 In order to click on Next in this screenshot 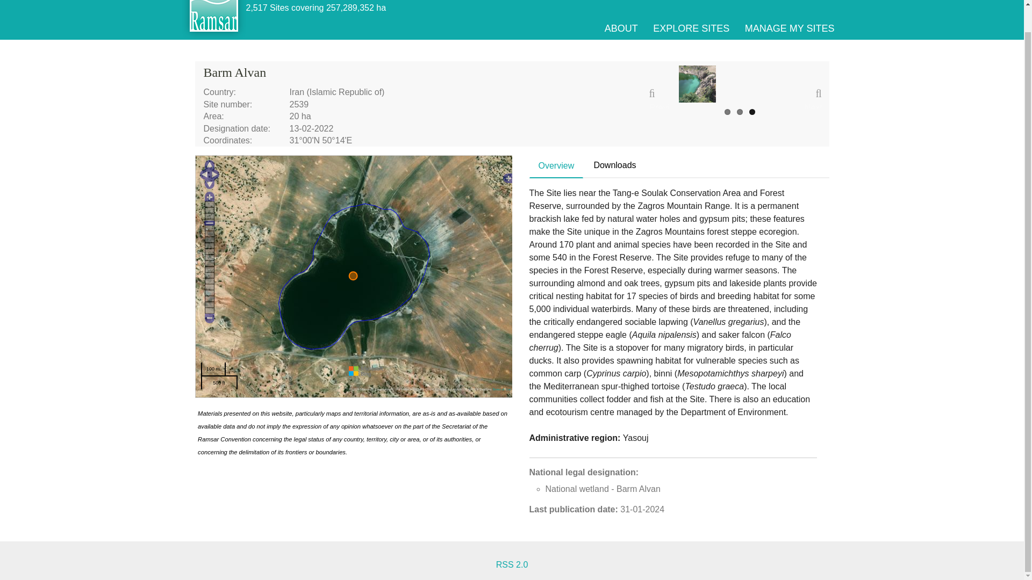, I will do `click(811, 98)`.